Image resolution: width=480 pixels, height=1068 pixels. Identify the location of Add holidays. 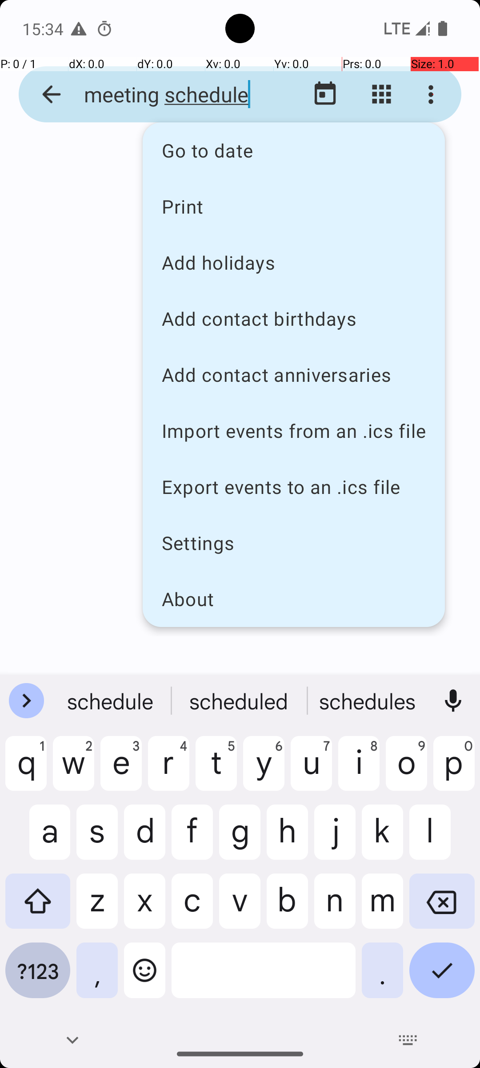
(294, 263).